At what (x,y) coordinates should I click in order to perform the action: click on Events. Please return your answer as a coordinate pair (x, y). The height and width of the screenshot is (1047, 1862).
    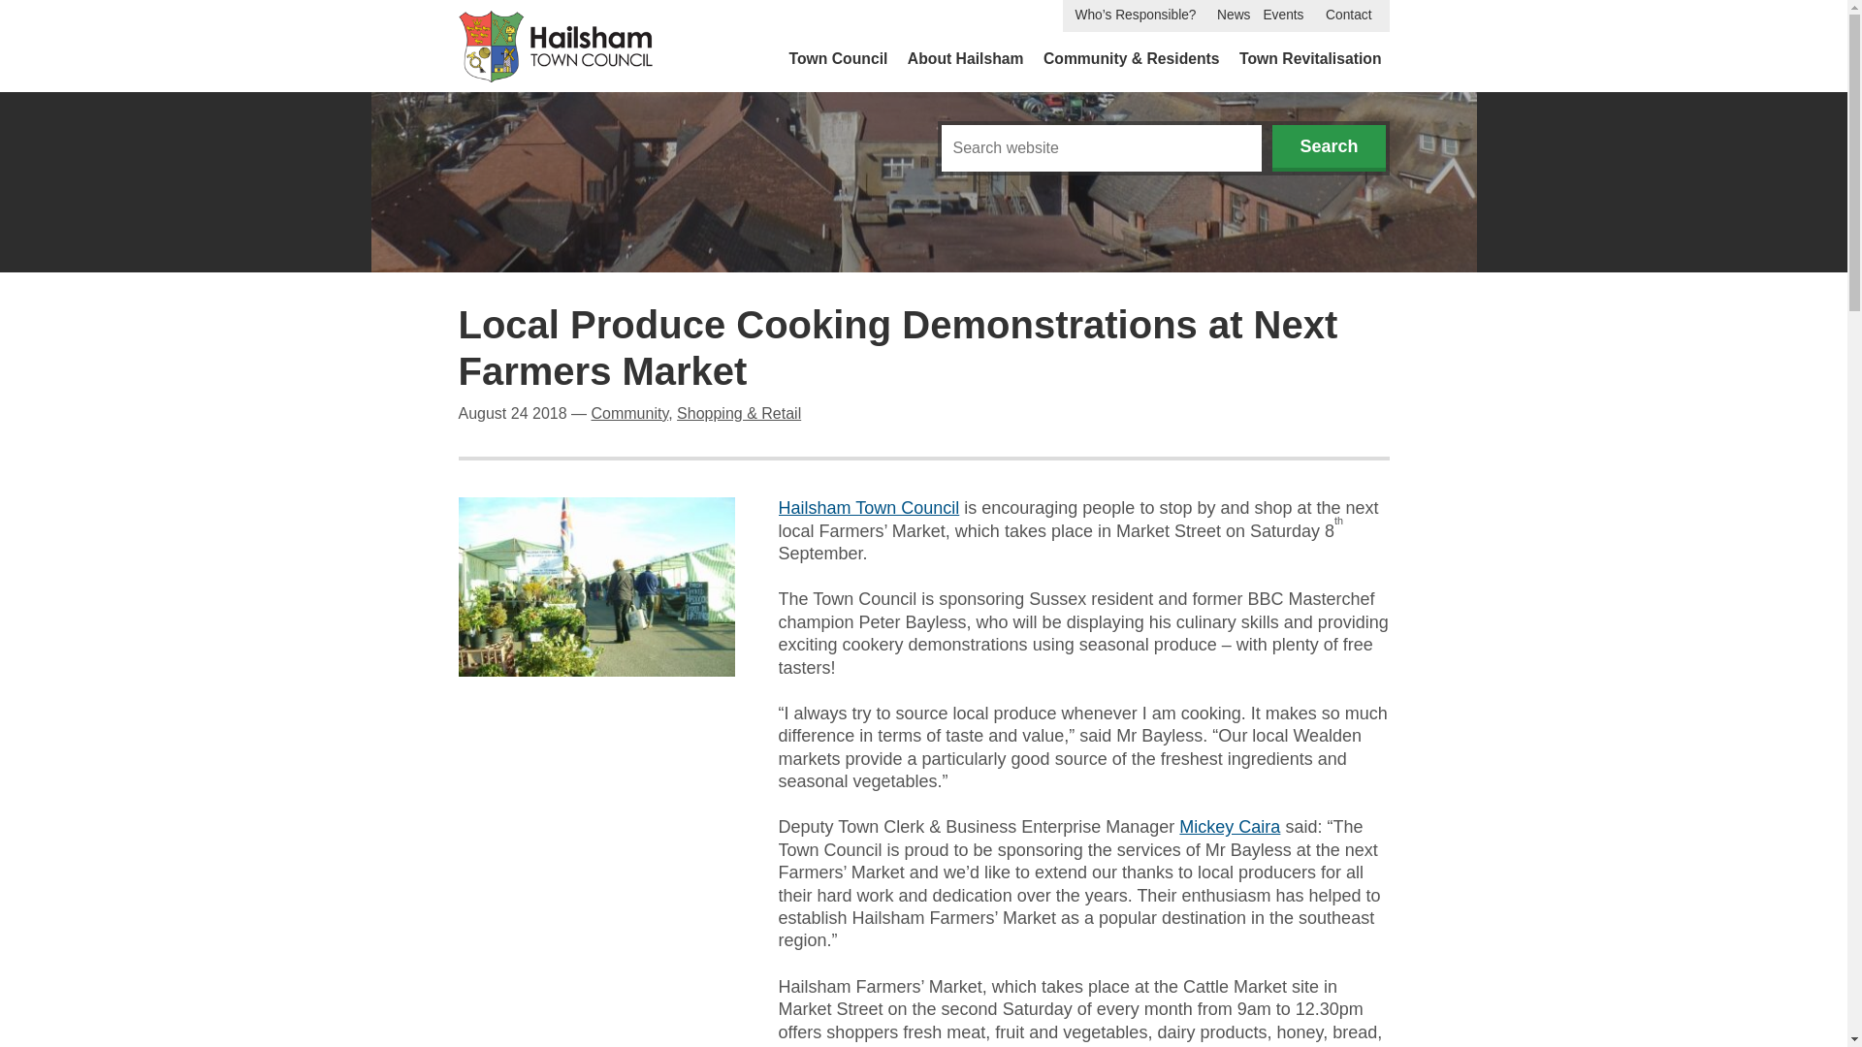
    Looking at the image, I should click on (1282, 16).